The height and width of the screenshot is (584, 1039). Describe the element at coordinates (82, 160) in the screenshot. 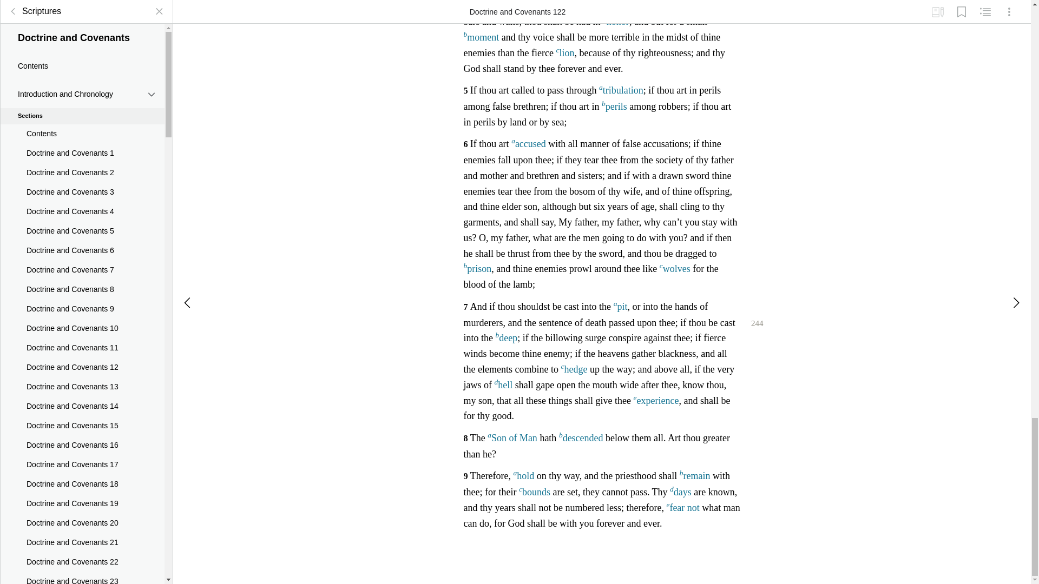

I see `Doctrine and Covenants 18` at that location.